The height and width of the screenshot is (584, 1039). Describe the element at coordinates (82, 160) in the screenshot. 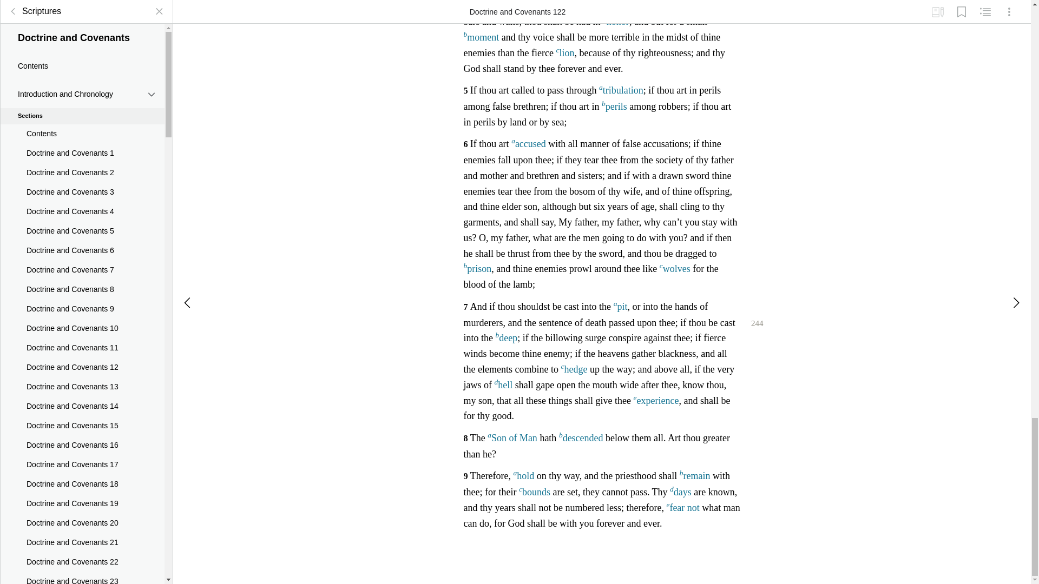

I see `Doctrine and Covenants 18` at that location.